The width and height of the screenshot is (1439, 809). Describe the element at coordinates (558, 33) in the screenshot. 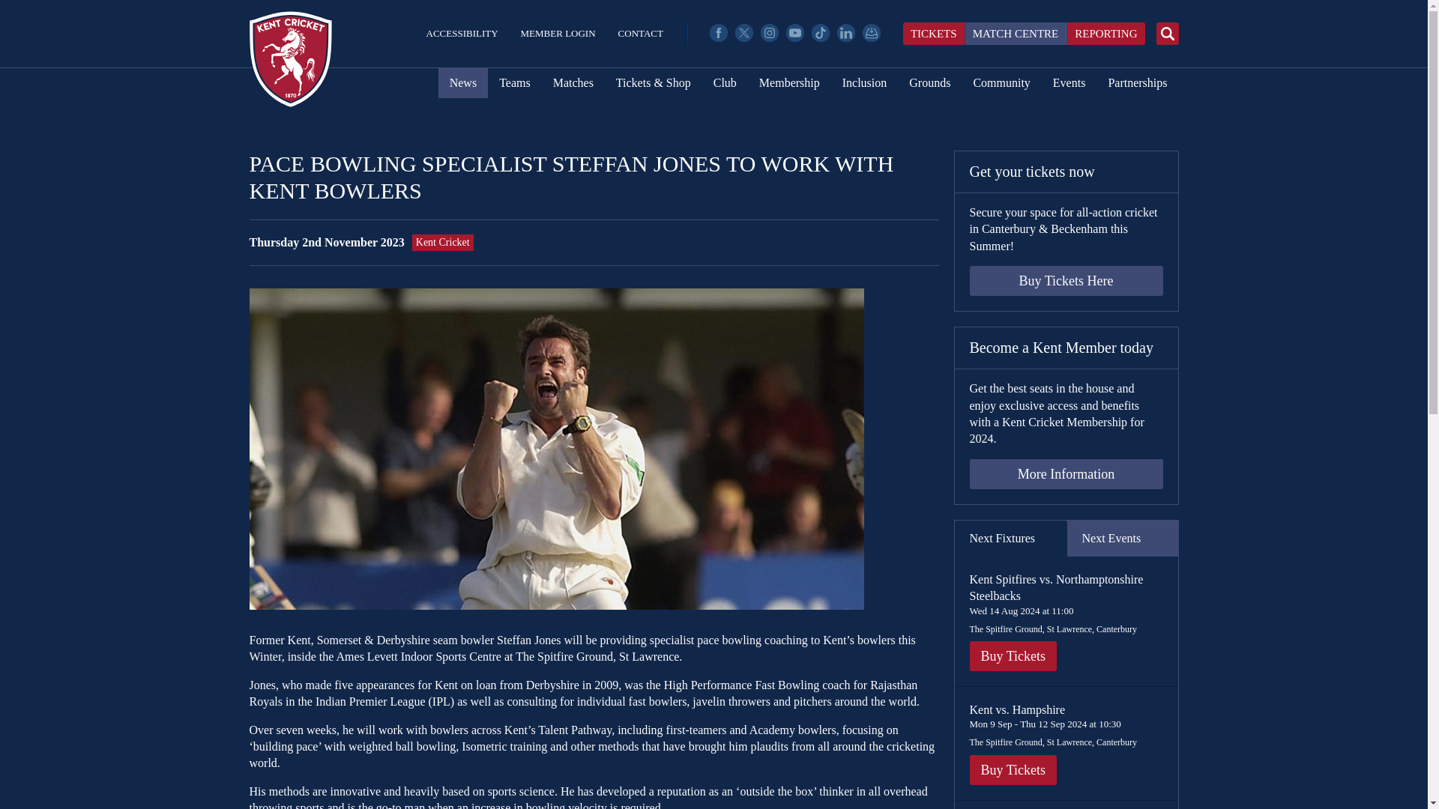

I see `MEMBER LOGIN` at that location.